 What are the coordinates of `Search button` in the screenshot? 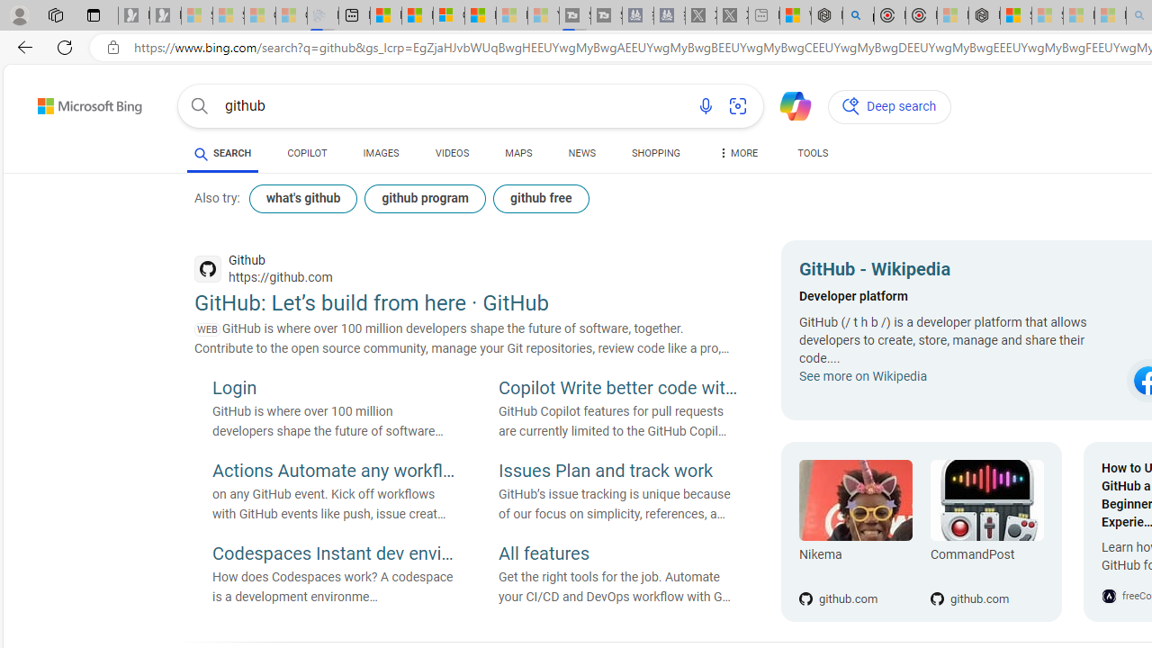 It's located at (200, 106).